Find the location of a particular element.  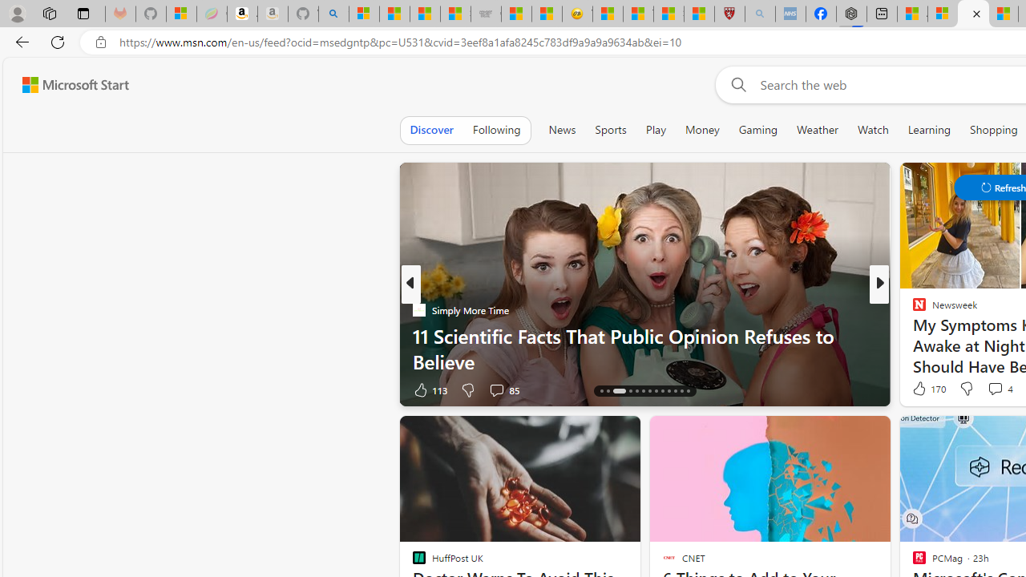

236 Like is located at coordinates (923, 389).